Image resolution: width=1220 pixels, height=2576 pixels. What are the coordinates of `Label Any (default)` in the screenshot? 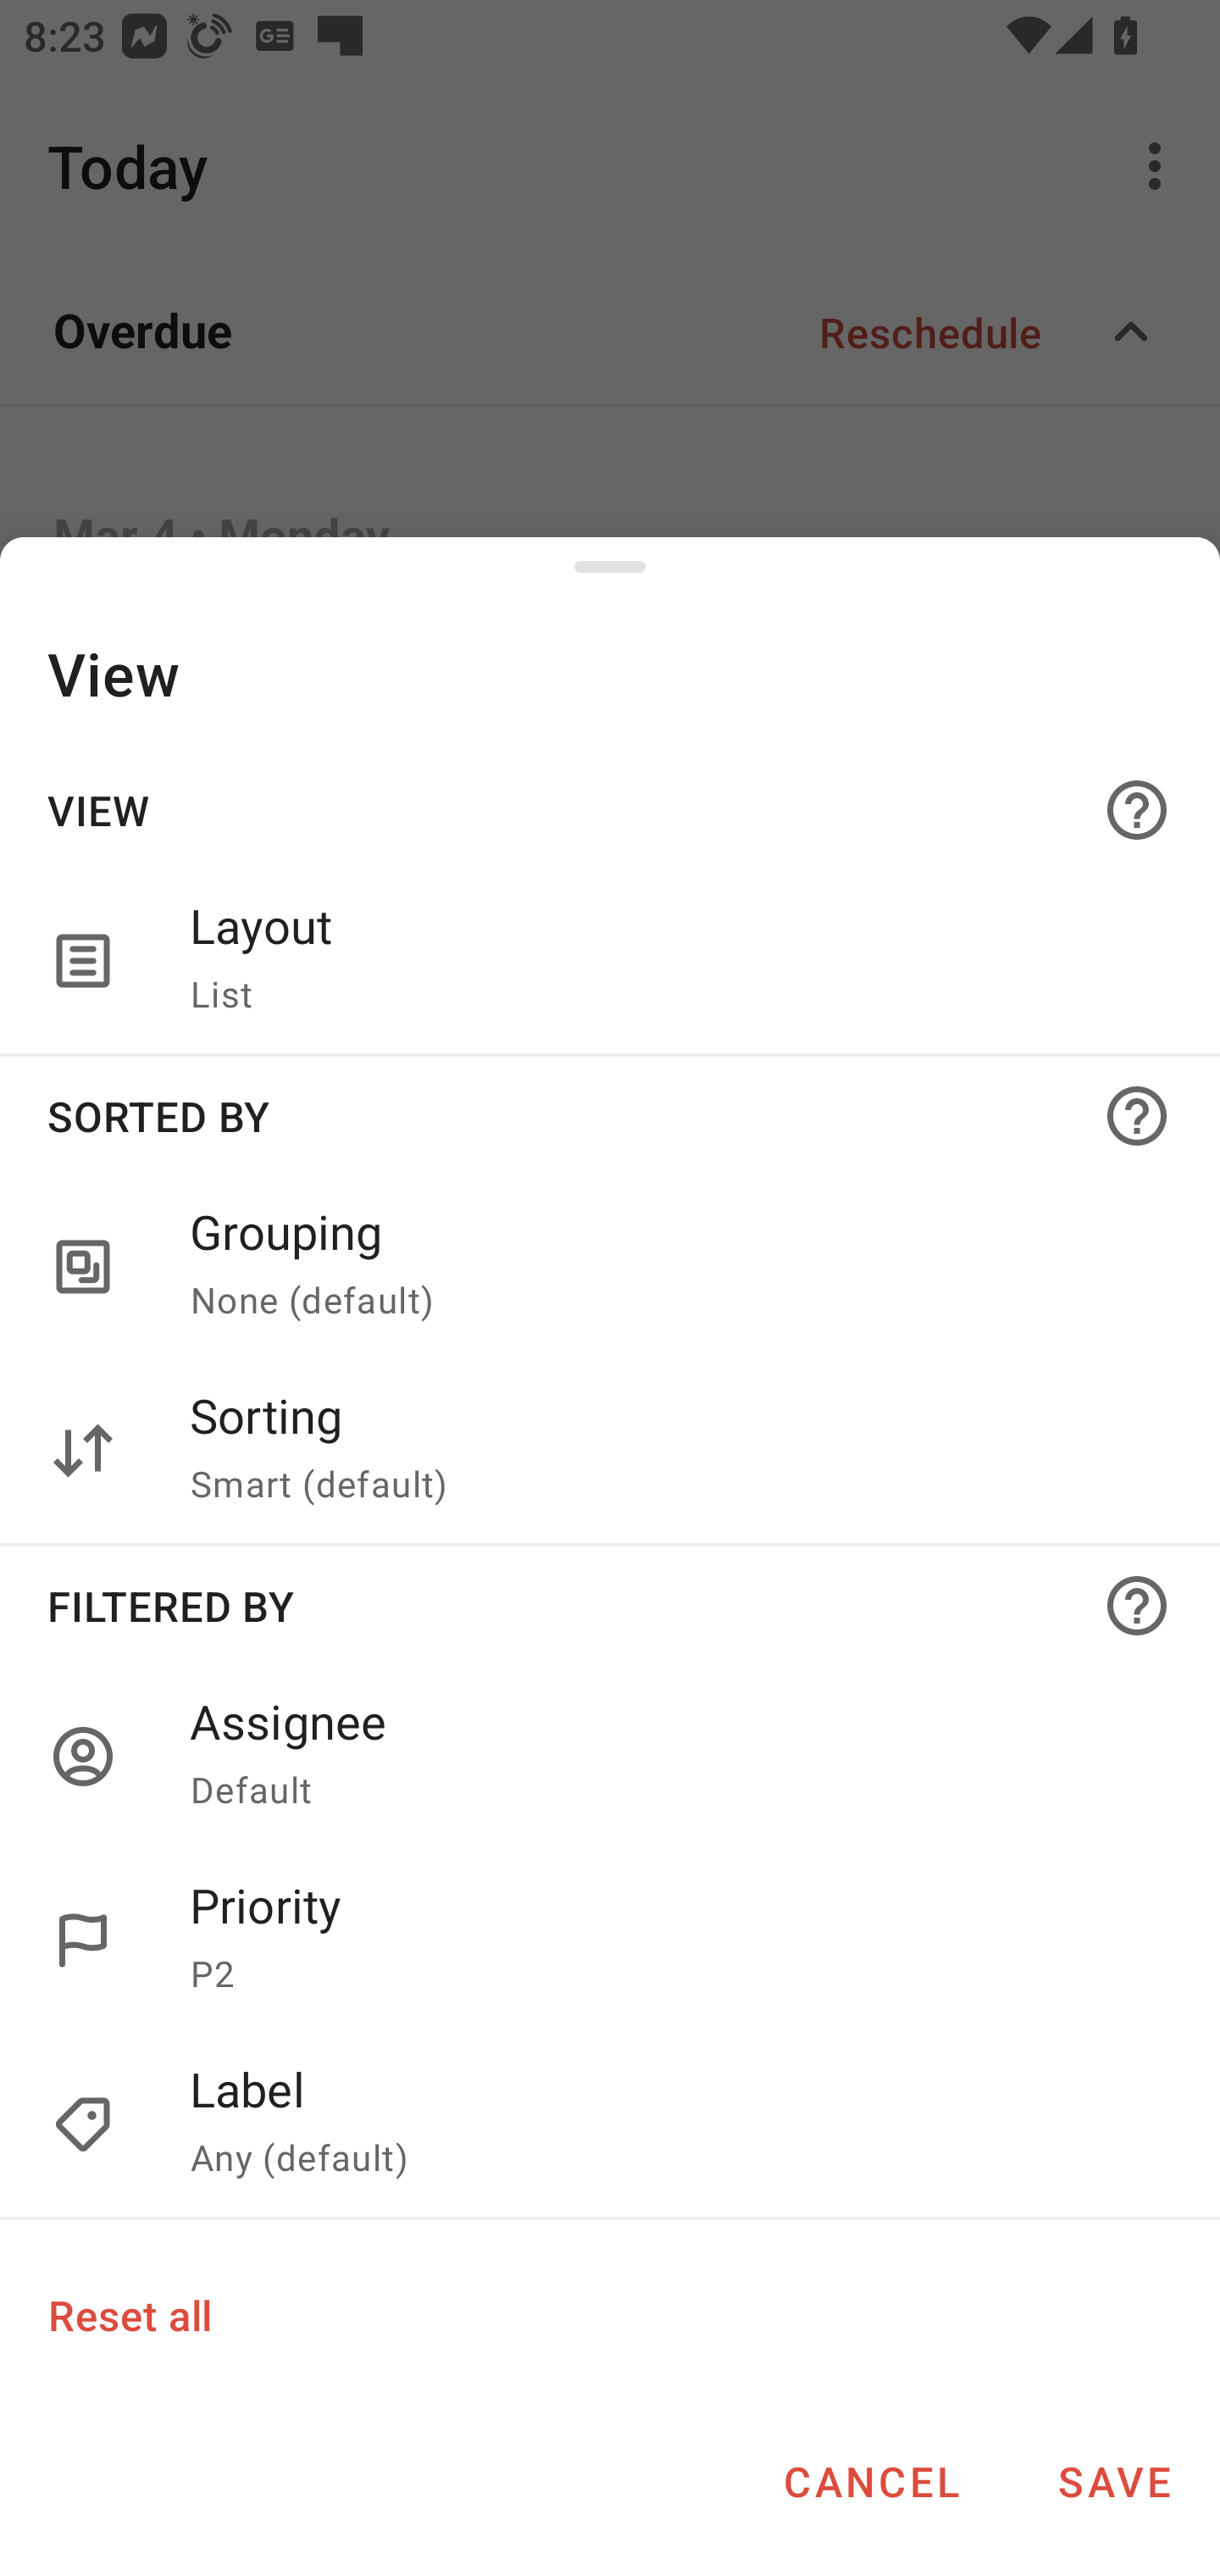 It's located at (610, 2125).